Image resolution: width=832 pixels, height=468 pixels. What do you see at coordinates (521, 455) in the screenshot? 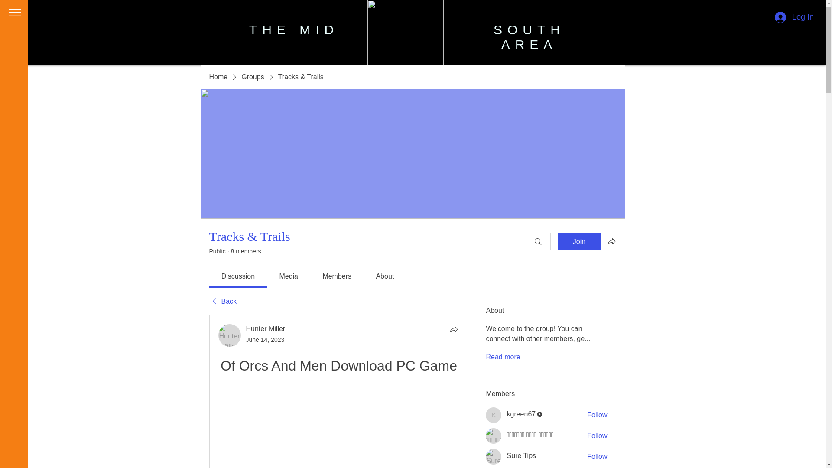
I see `Sure Tips` at bounding box center [521, 455].